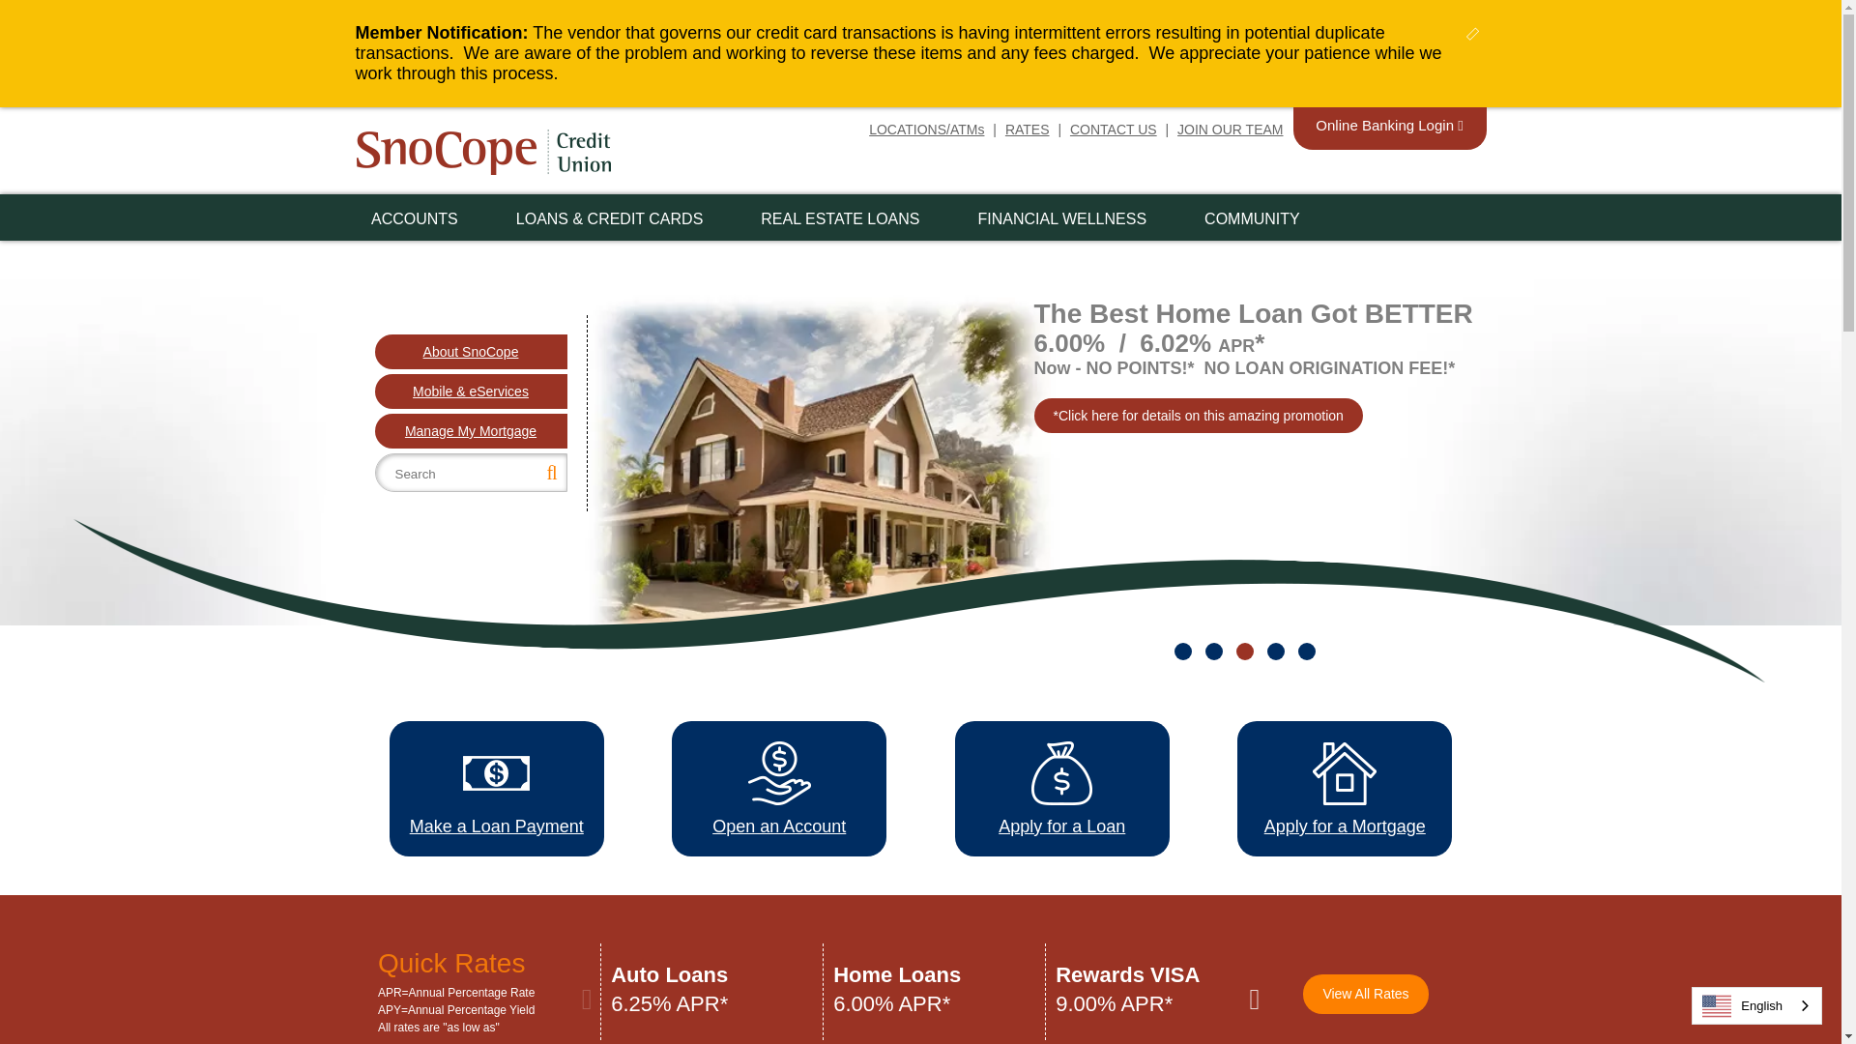 This screenshot has height=1044, width=1856. Describe the element at coordinates (1114, 130) in the screenshot. I see `CONTACT US` at that location.